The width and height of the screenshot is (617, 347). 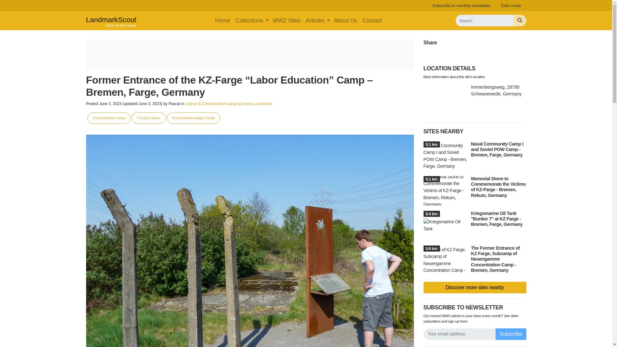 What do you see at coordinates (461, 5) in the screenshot?
I see `WW2 Sites` at bounding box center [461, 5].